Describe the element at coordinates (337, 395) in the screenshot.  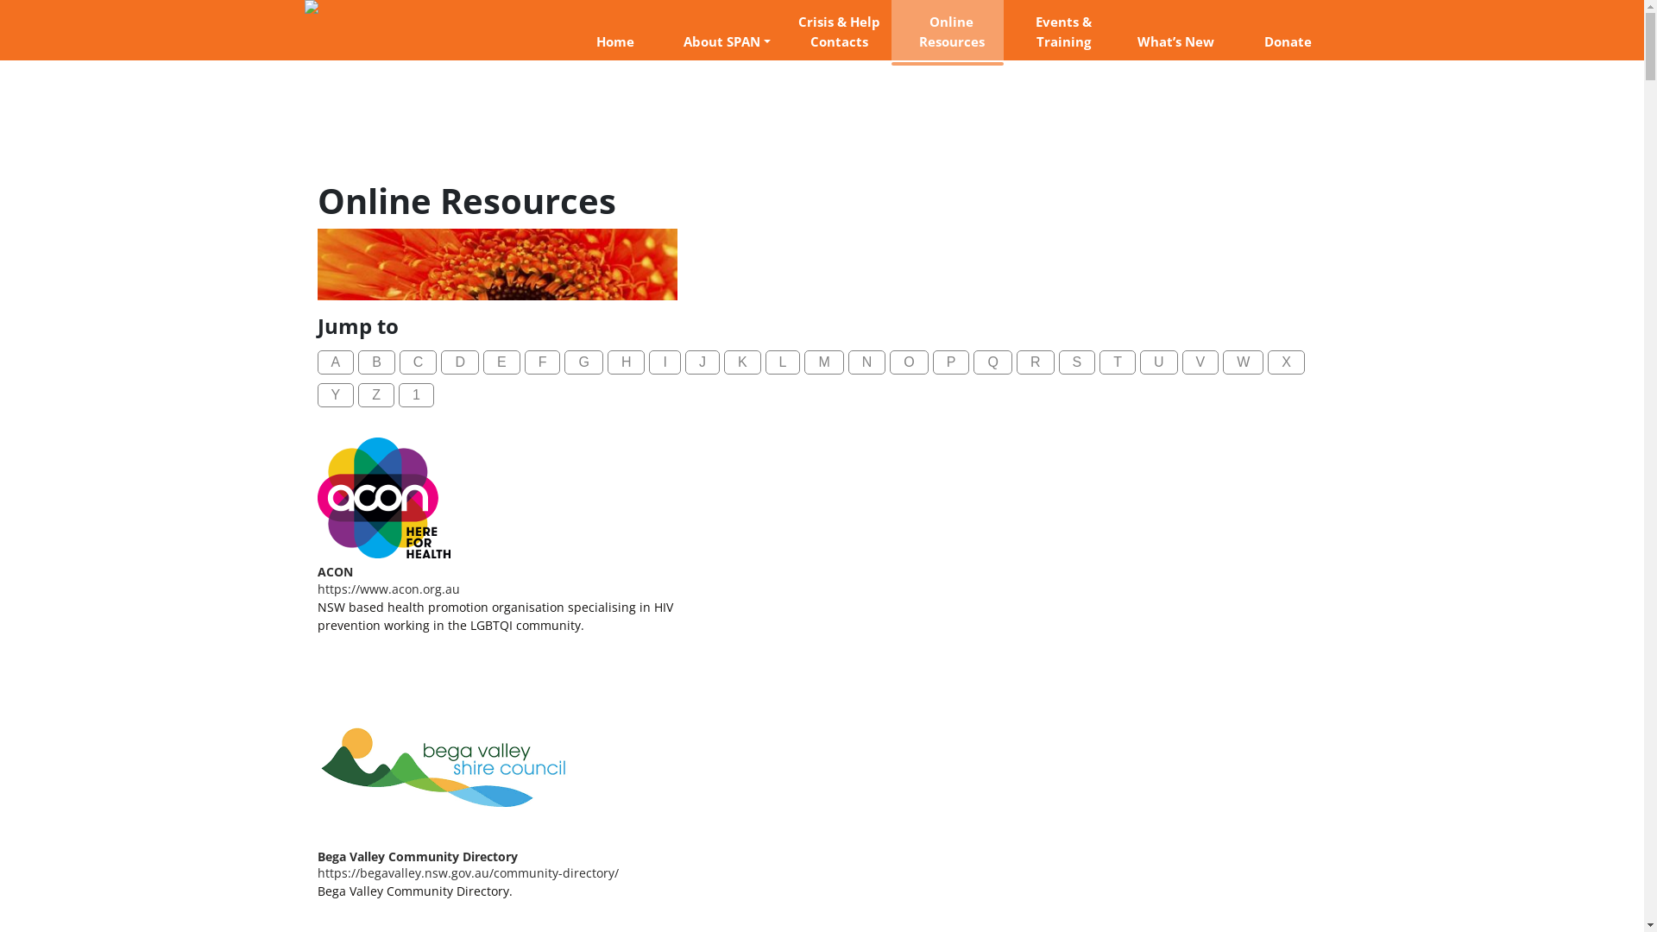
I see `Y` at that location.